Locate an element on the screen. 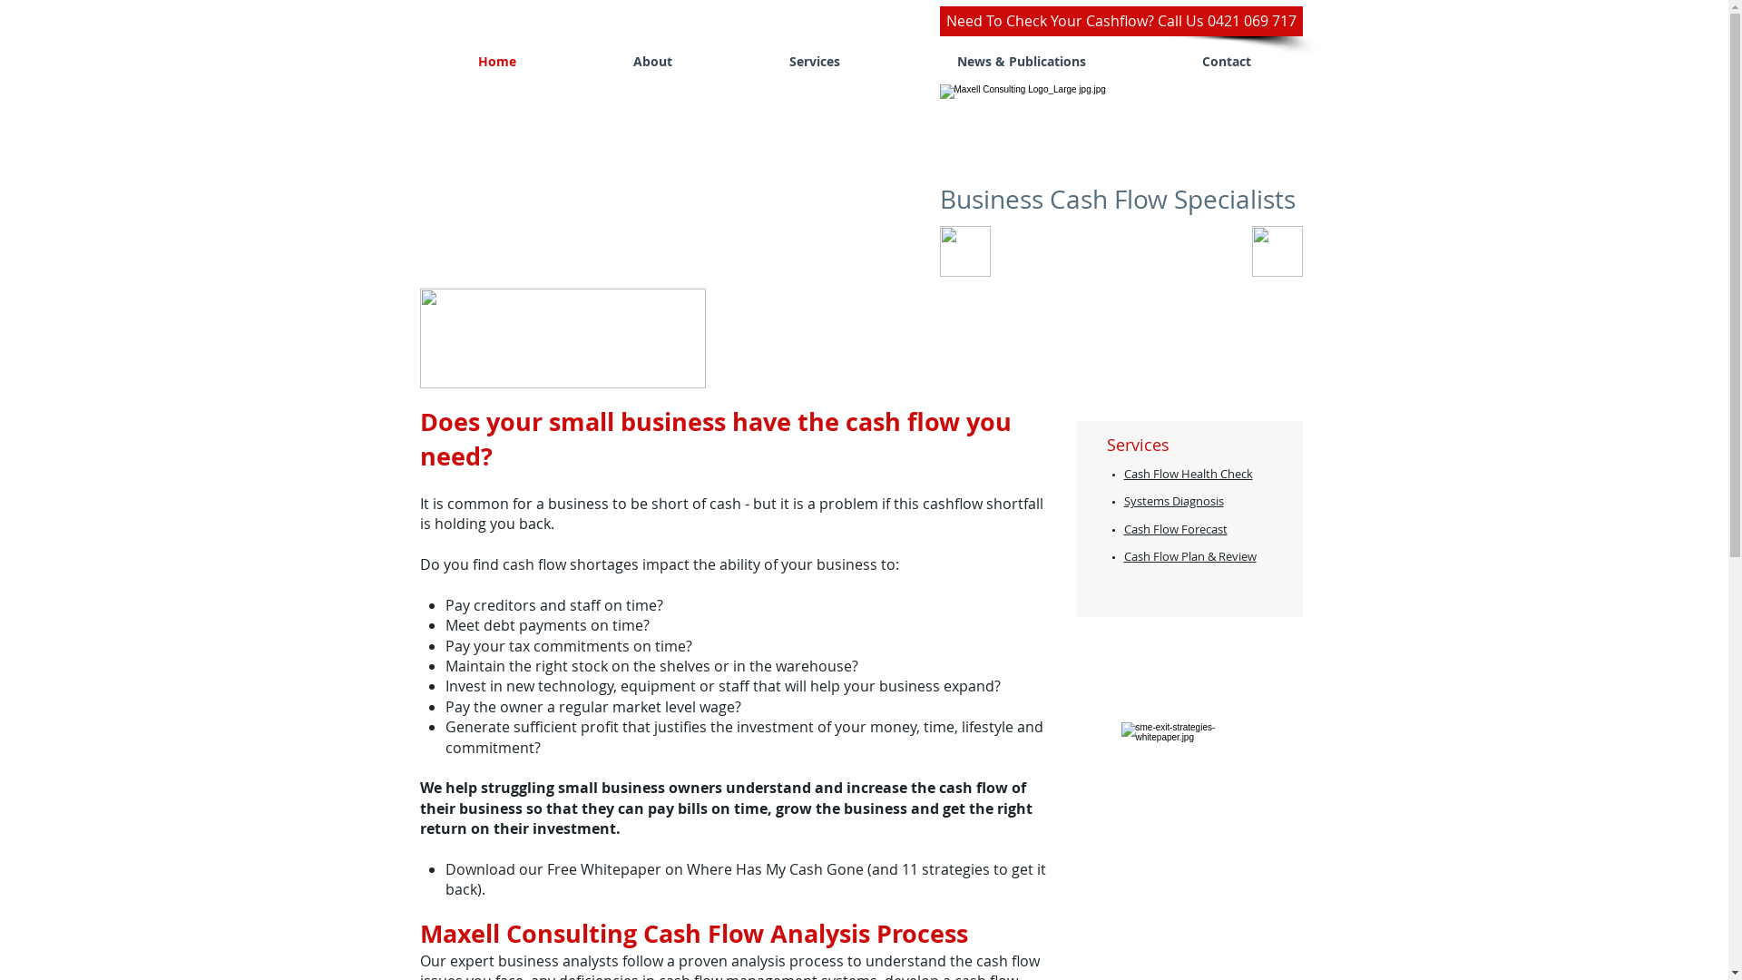 This screenshot has width=1742, height=980. Generate Cash.jpg is located at coordinates (563, 338).